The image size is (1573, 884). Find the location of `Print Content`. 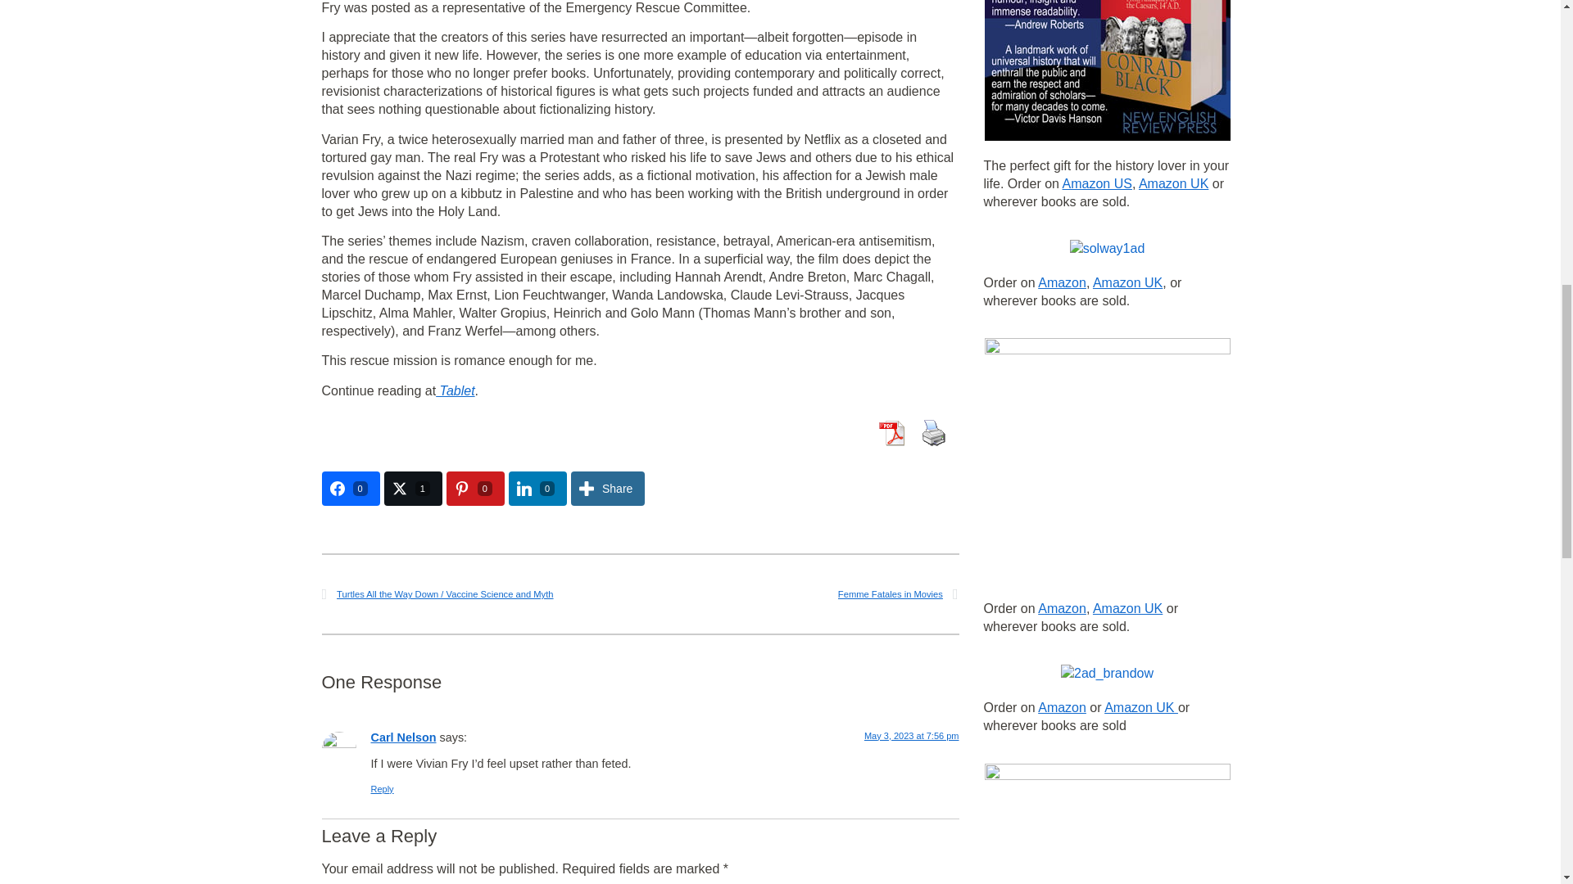

Print Content is located at coordinates (932, 432).